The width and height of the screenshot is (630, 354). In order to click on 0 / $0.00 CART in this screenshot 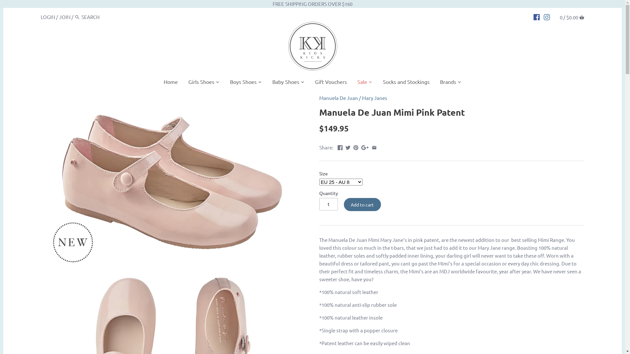, I will do `click(572, 17)`.